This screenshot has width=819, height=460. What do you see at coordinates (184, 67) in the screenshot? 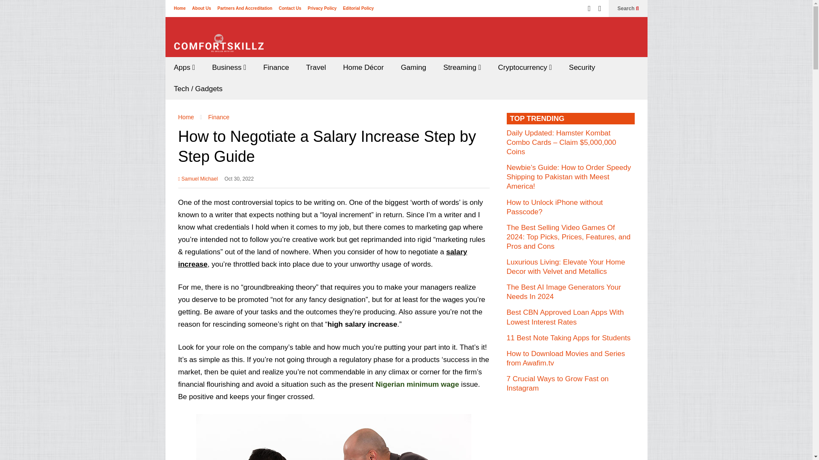
I see `Apps` at bounding box center [184, 67].